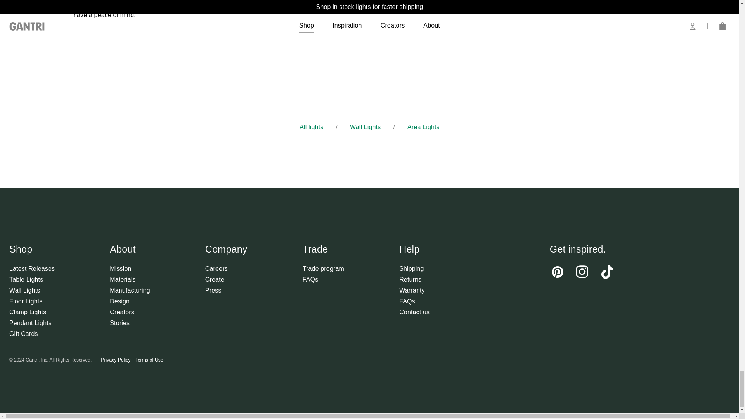  Describe the element at coordinates (414, 290) in the screenshot. I see `Warranty` at that location.